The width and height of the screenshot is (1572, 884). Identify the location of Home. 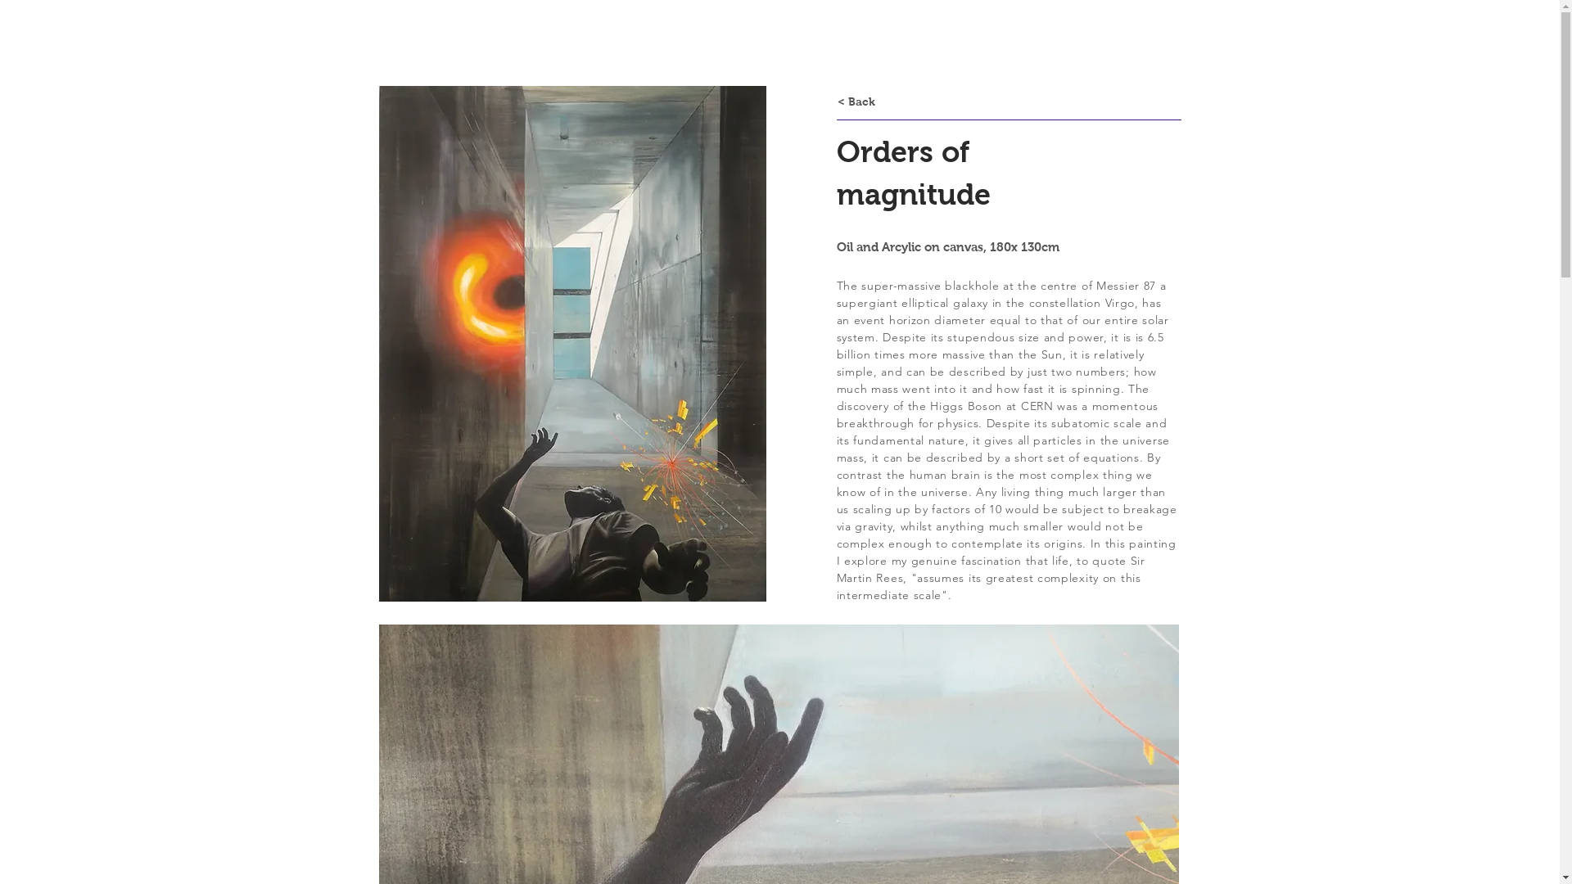
(1007, 65).